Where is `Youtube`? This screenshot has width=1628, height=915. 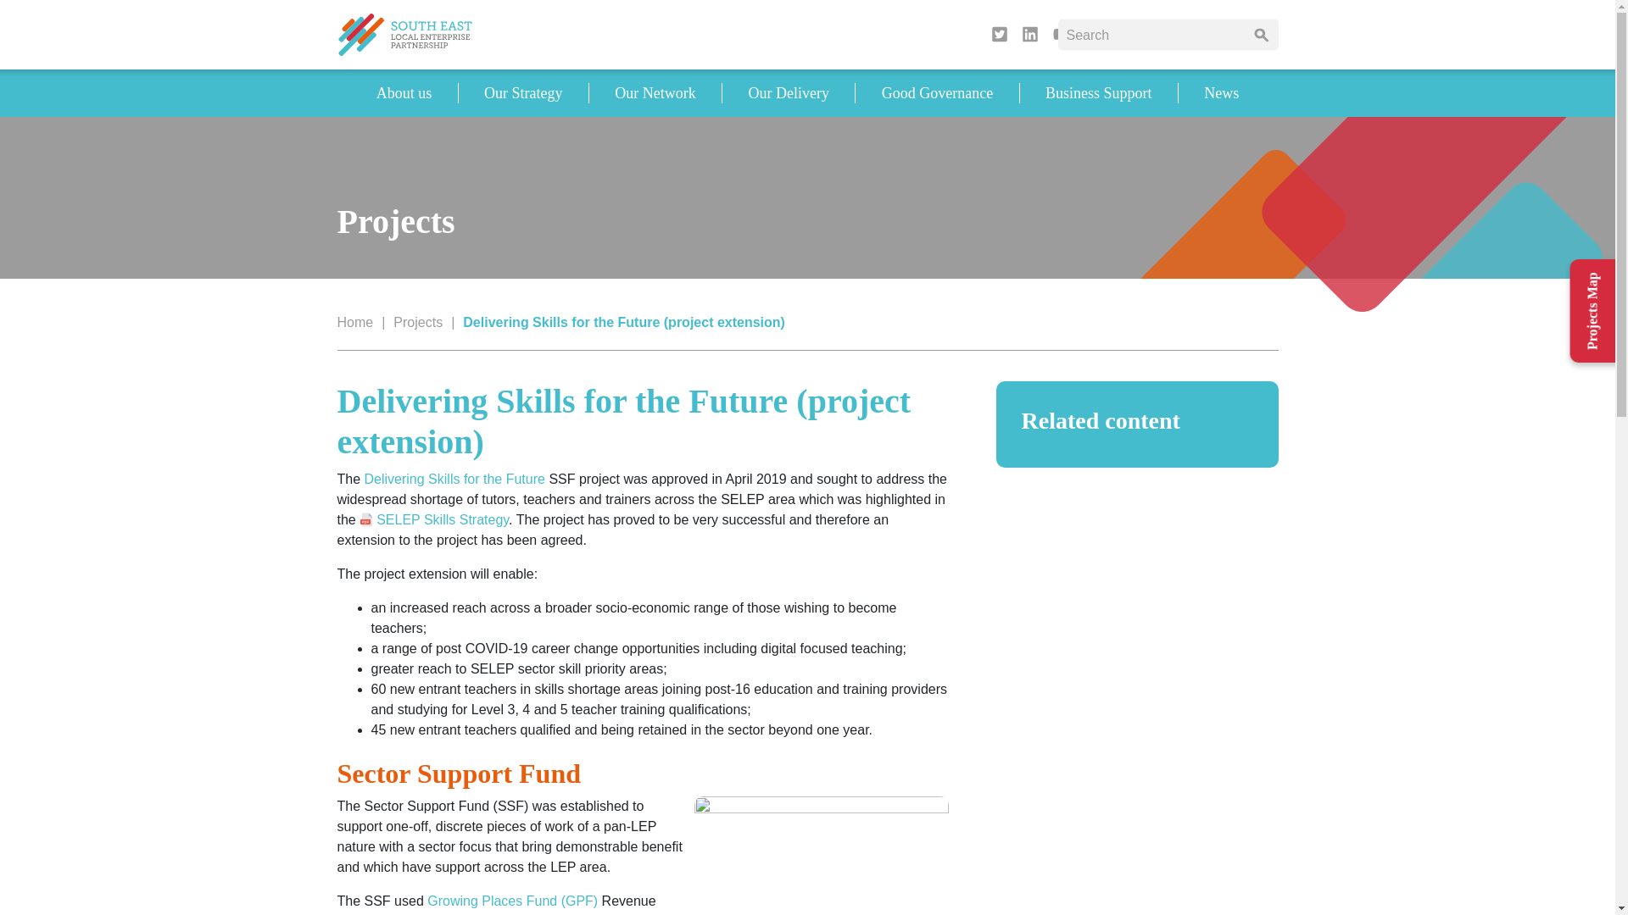 Youtube is located at coordinates (1062, 34).